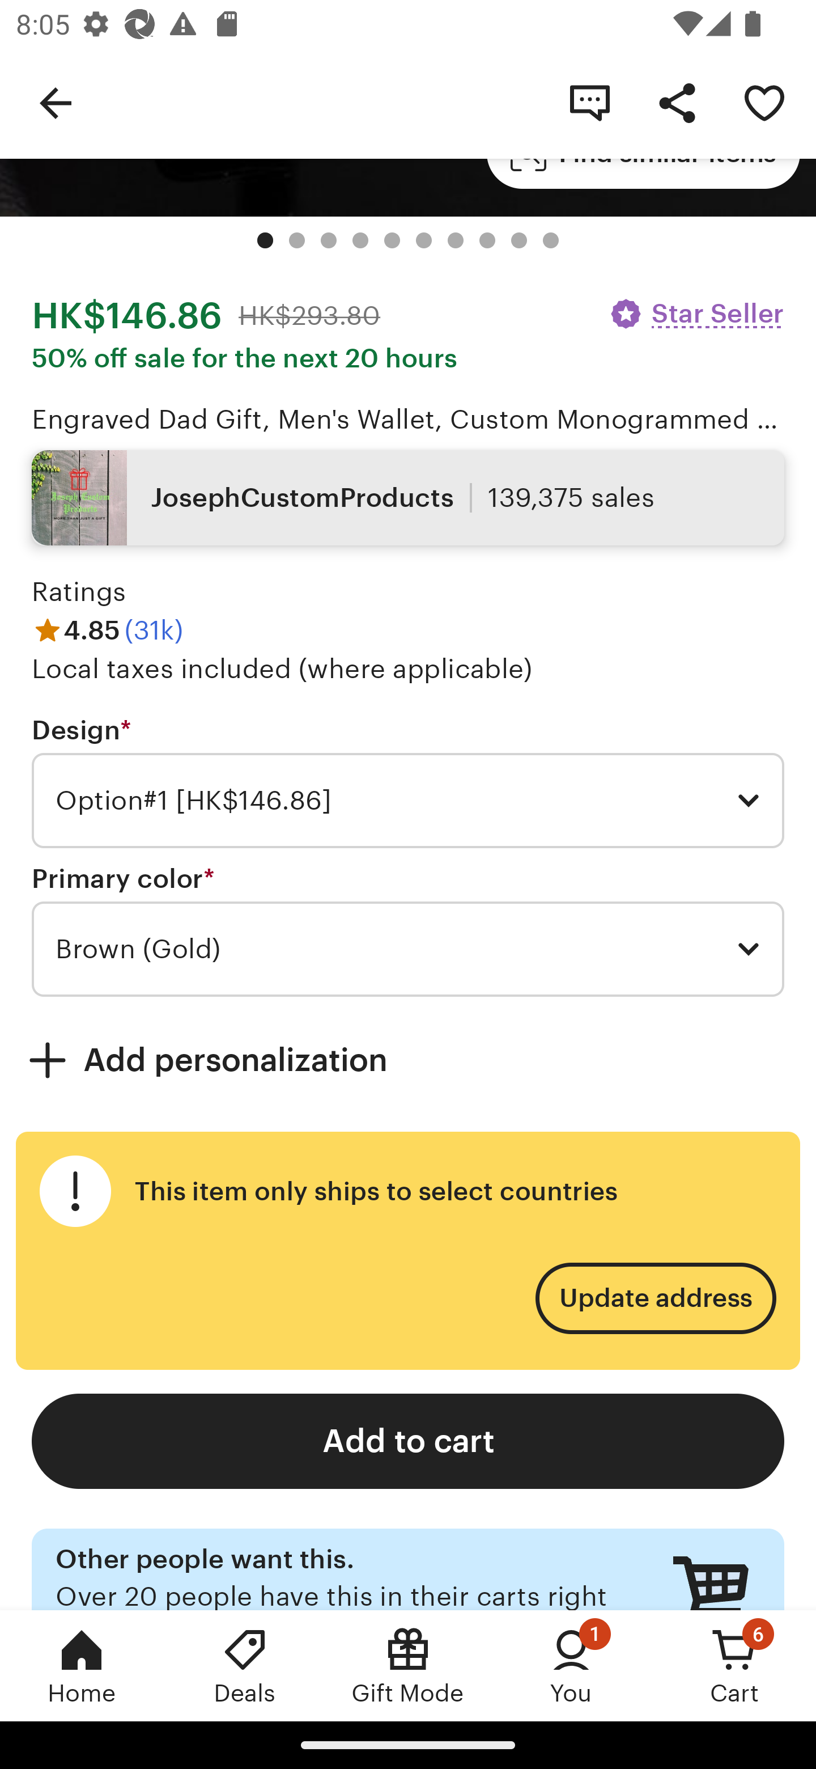 Image resolution: width=816 pixels, height=1769 pixels. Describe the element at coordinates (79, 592) in the screenshot. I see `Ratings` at that location.